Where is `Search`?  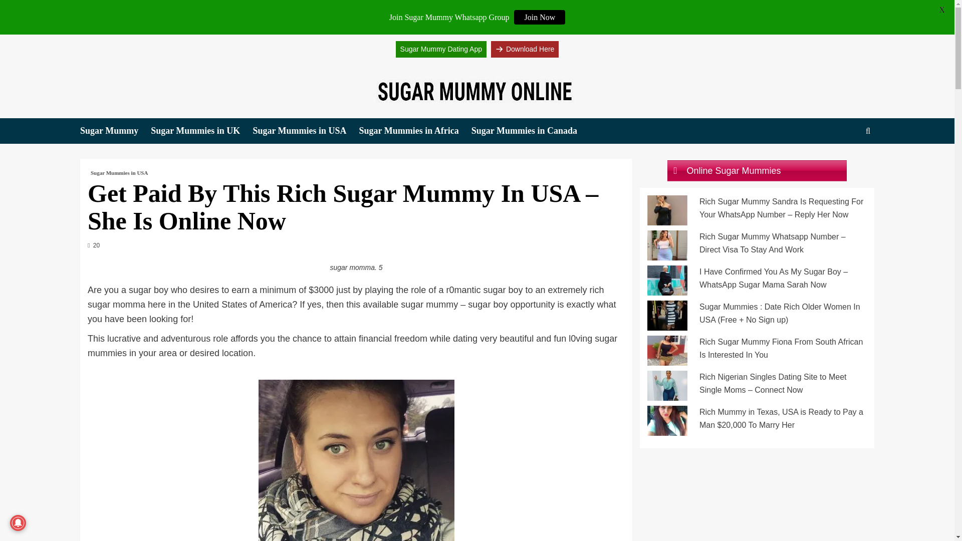 Search is located at coordinates (845, 162).